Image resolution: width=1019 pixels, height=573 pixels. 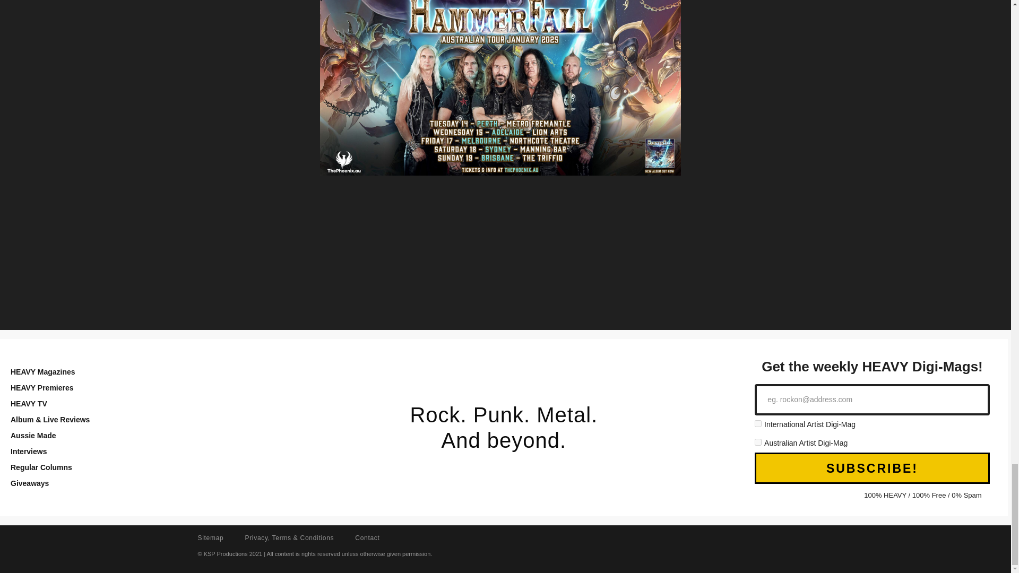 What do you see at coordinates (758, 442) in the screenshot?
I see `  Australian Artist Digi-Mag` at bounding box center [758, 442].